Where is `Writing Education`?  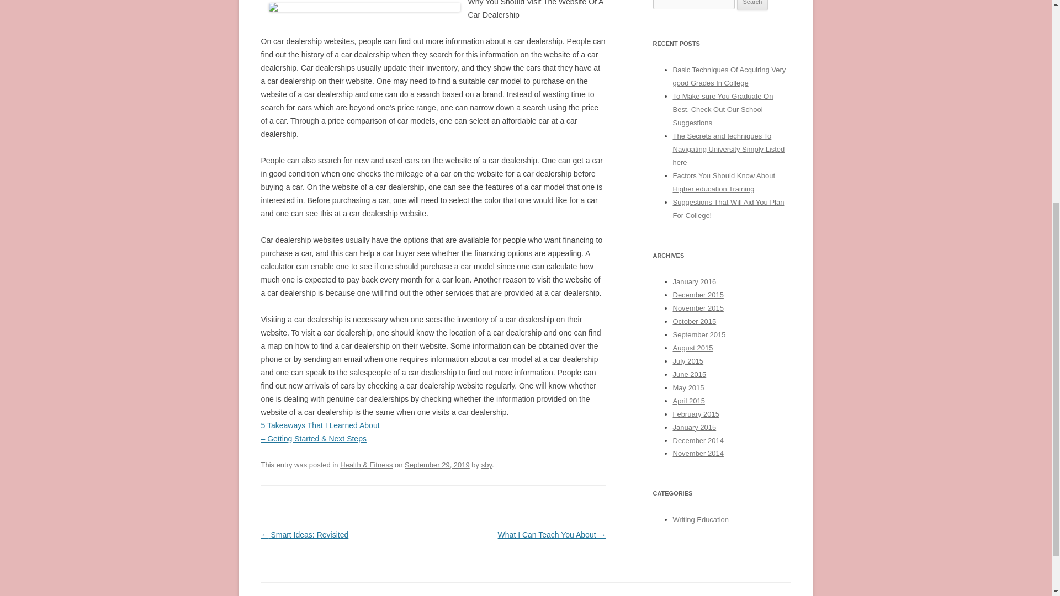 Writing Education is located at coordinates (700, 520).